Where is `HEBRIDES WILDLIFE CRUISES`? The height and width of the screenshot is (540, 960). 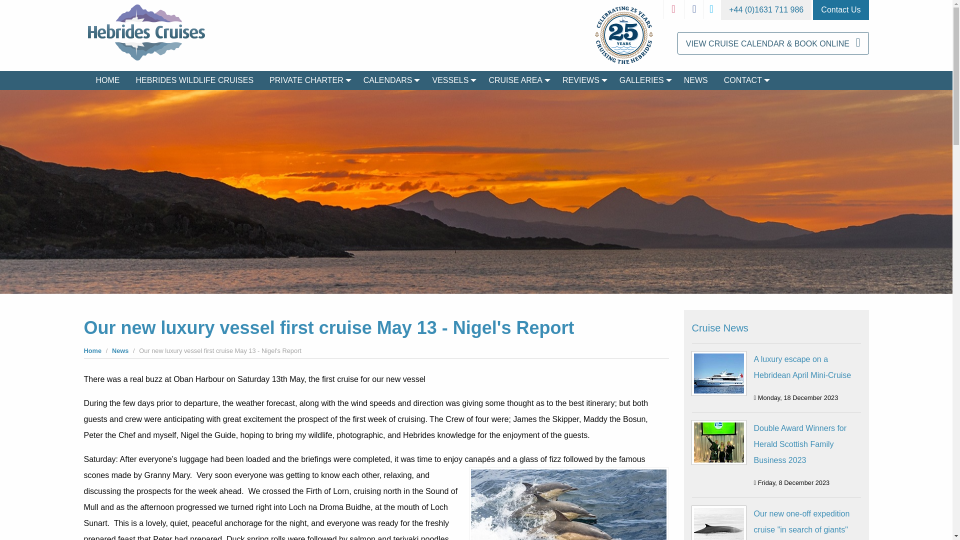
HEBRIDES WILDLIFE CRUISES is located at coordinates (195, 80).